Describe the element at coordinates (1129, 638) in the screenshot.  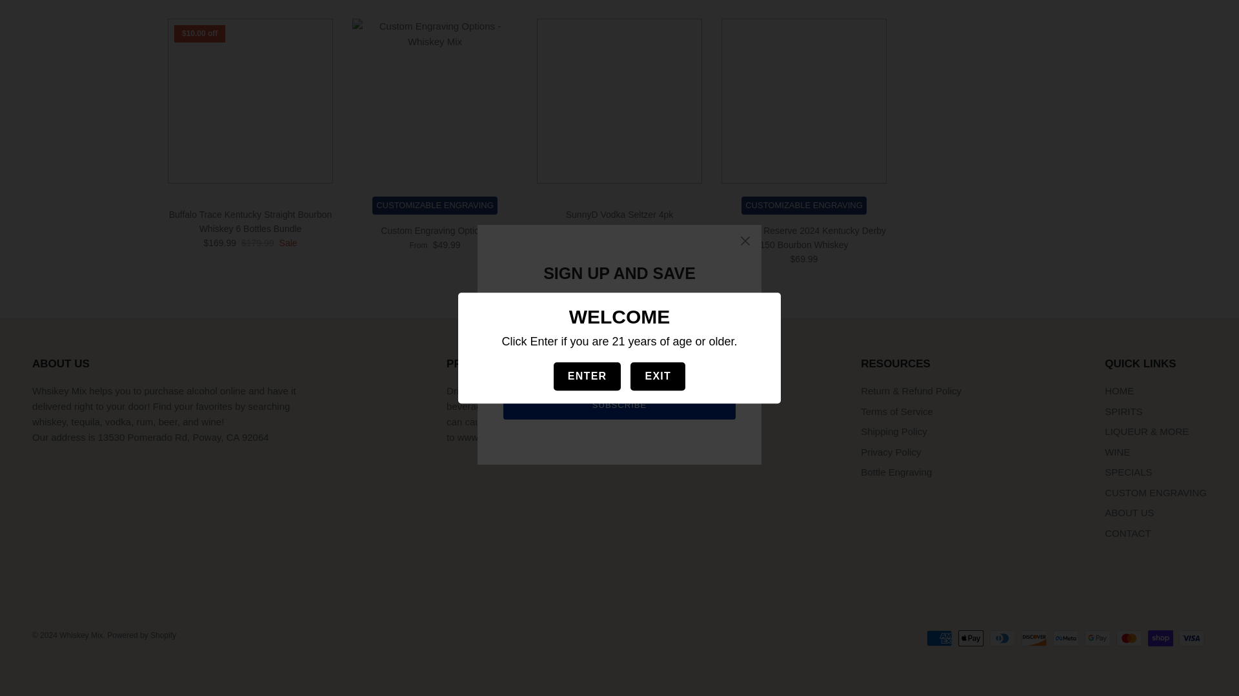
I see `Mastercard` at that location.